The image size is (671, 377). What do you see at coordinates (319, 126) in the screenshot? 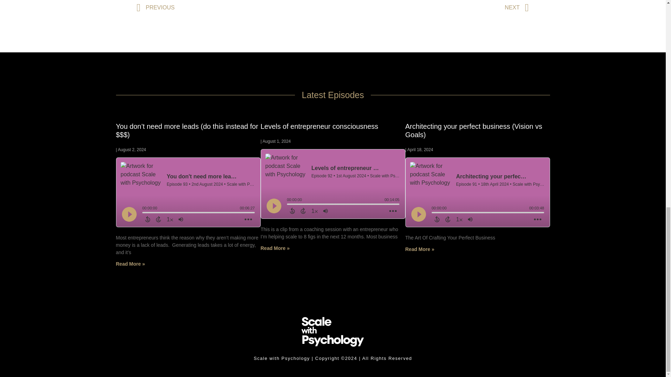
I see `Levels of entrepreneur consciousness` at bounding box center [319, 126].